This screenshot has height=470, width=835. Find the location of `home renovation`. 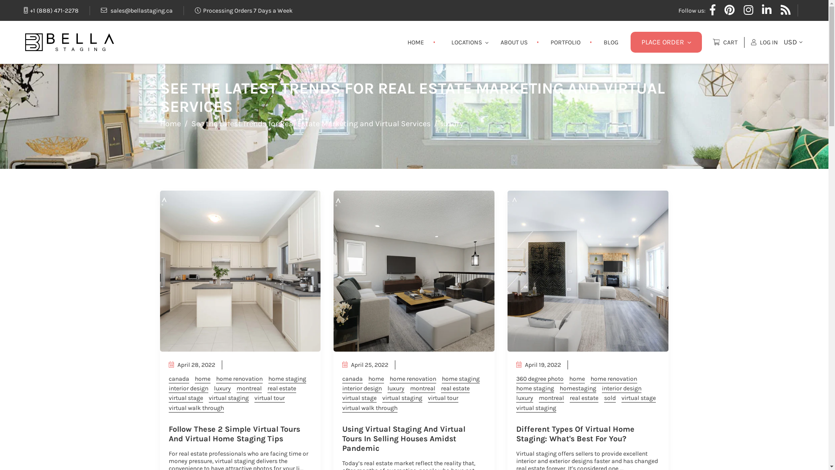

home renovation is located at coordinates (614, 379).